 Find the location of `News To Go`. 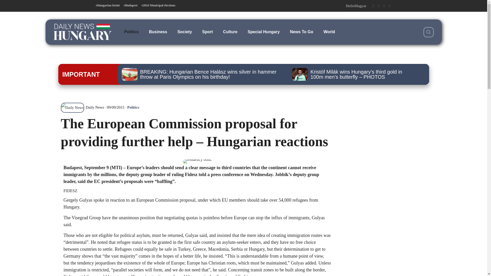

News To Go is located at coordinates (301, 32).